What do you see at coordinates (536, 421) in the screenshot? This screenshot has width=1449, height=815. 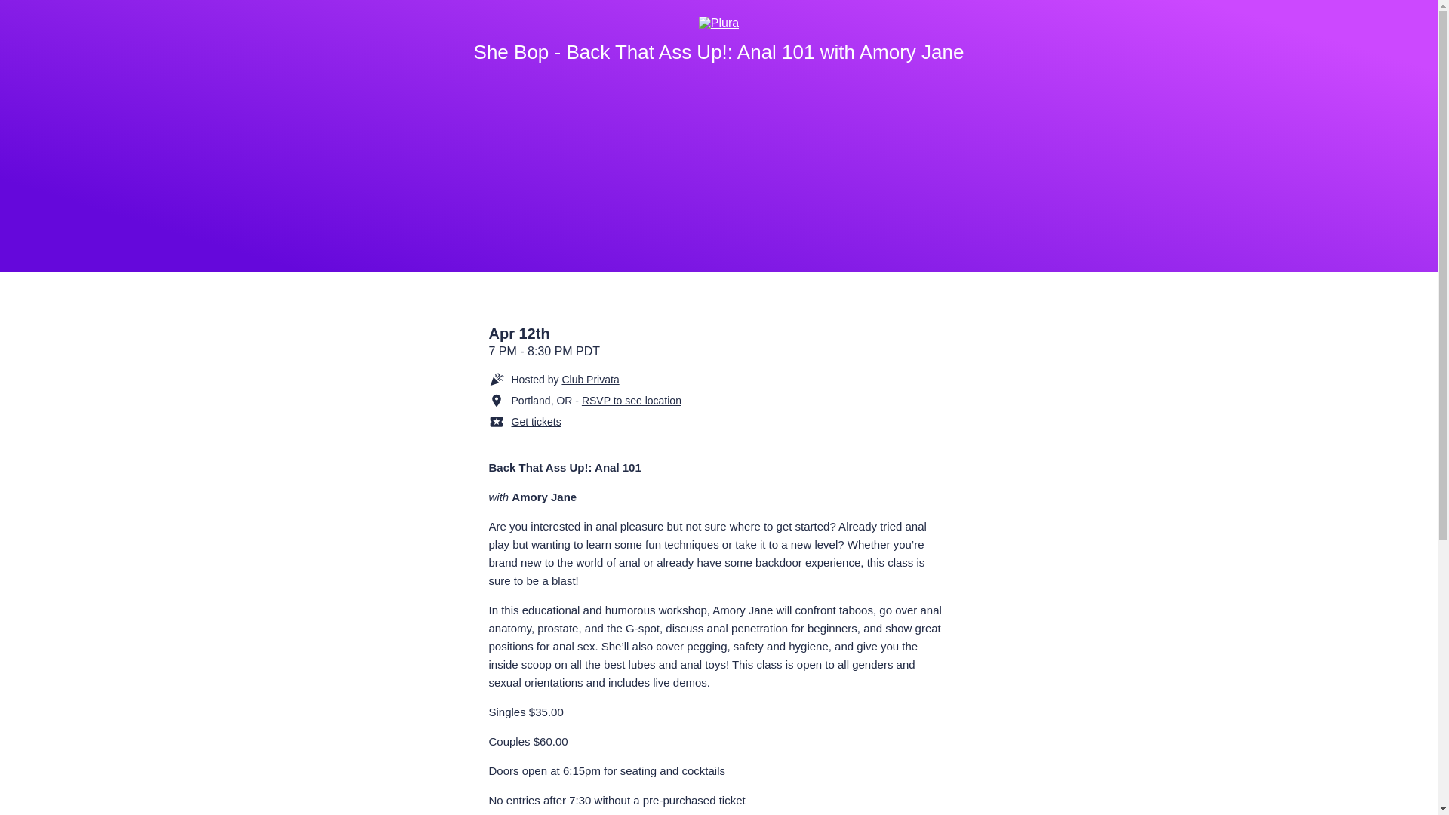 I see `Get tickets` at bounding box center [536, 421].